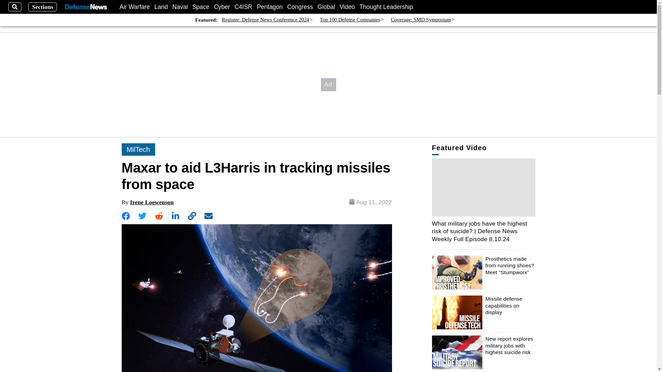 The image size is (662, 372). What do you see at coordinates (43, 7) in the screenshot?
I see `Sections` at bounding box center [43, 7].